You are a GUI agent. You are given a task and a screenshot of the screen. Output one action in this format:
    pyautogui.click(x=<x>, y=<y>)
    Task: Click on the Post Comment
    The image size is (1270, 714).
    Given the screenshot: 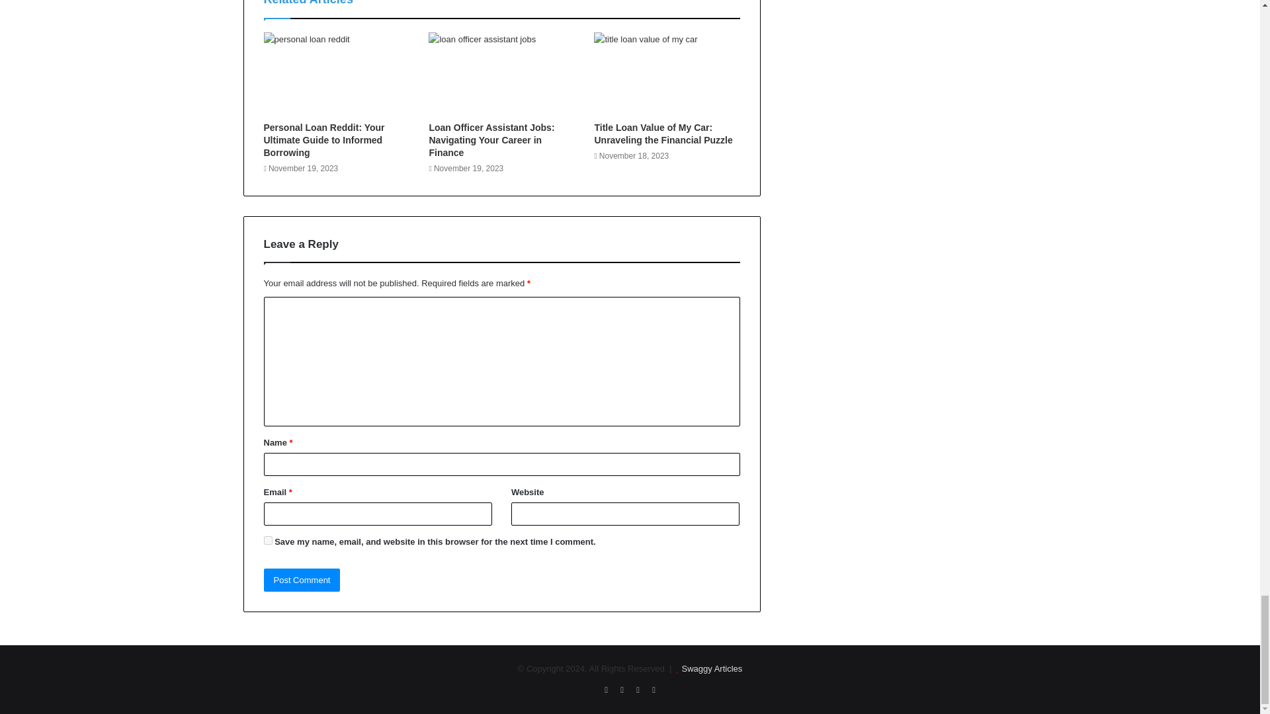 What is the action you would take?
    pyautogui.click(x=302, y=580)
    